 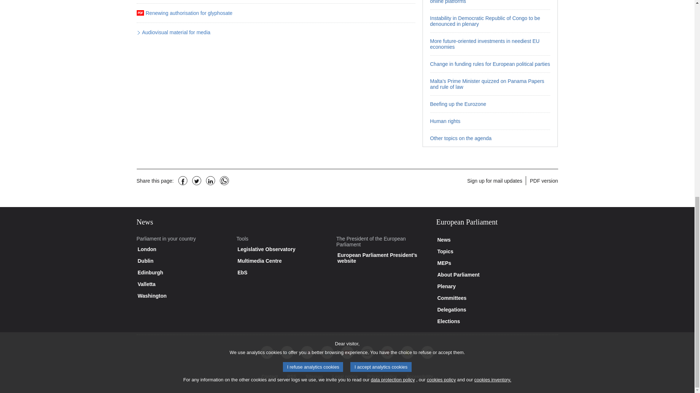 What do you see at coordinates (490, 4) in the screenshot?
I see `Go to the page` at bounding box center [490, 4].